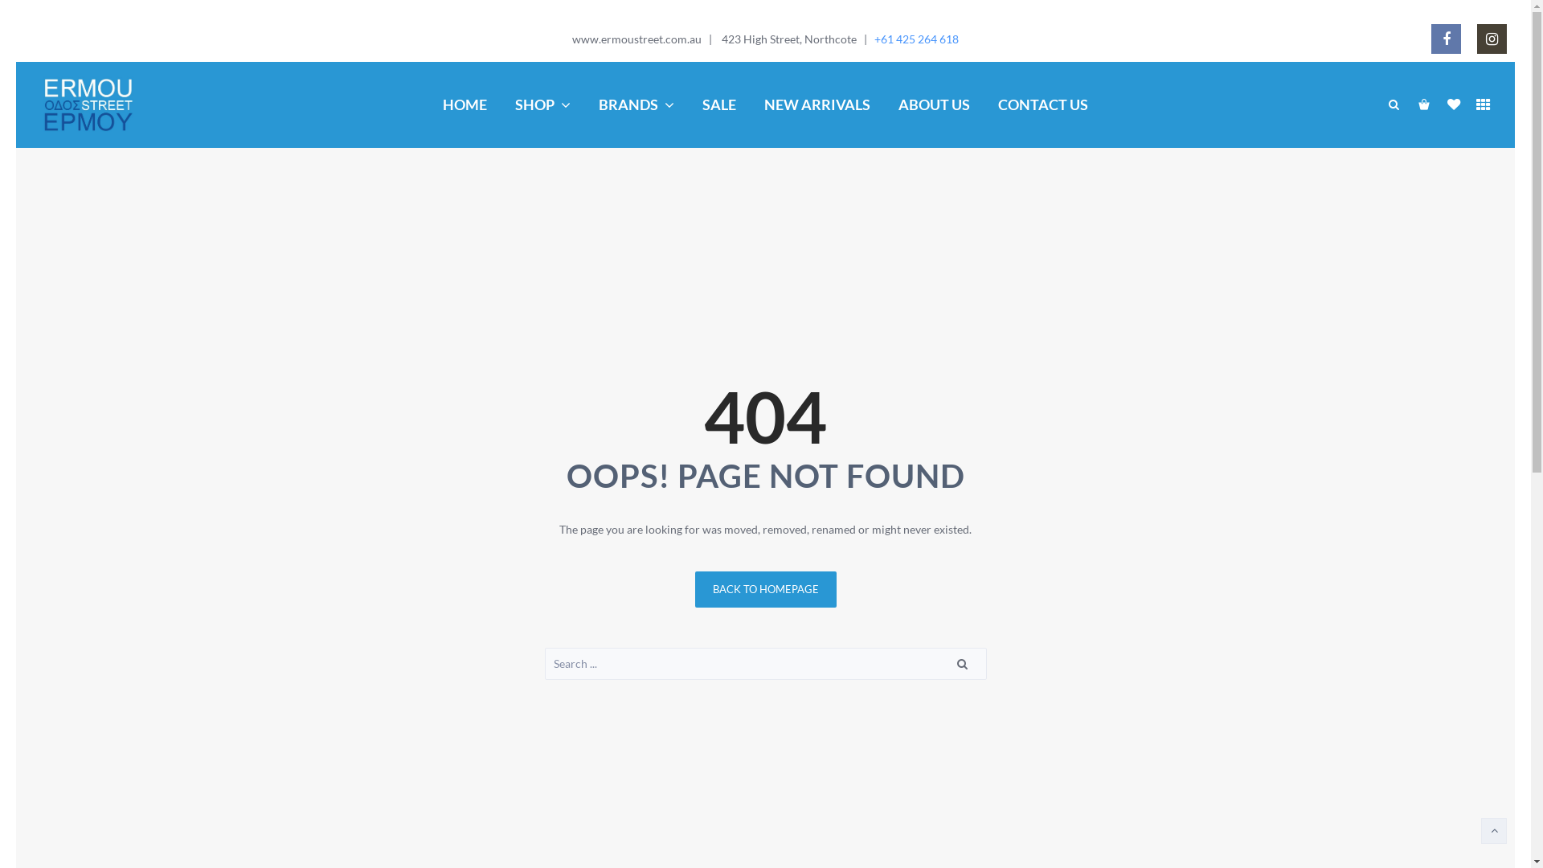 The height and width of the screenshot is (868, 1543). What do you see at coordinates (934, 104) in the screenshot?
I see `ABOUT US` at bounding box center [934, 104].